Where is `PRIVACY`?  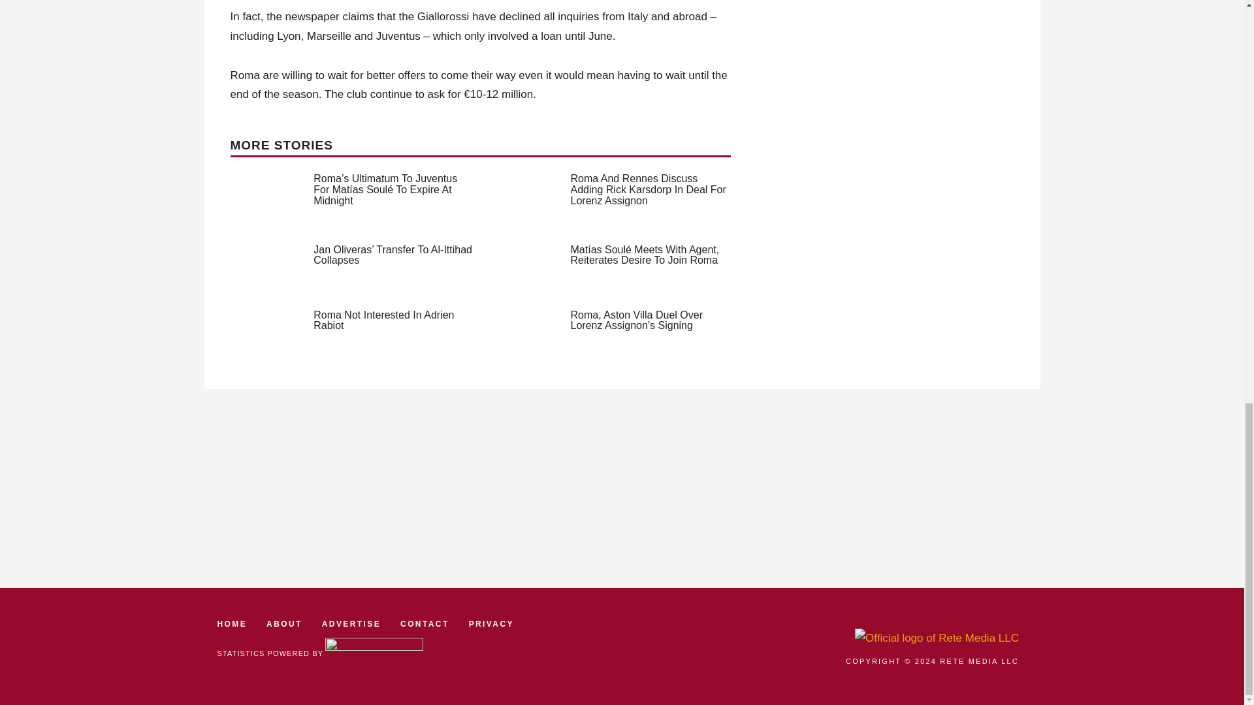
PRIVACY is located at coordinates (491, 624).